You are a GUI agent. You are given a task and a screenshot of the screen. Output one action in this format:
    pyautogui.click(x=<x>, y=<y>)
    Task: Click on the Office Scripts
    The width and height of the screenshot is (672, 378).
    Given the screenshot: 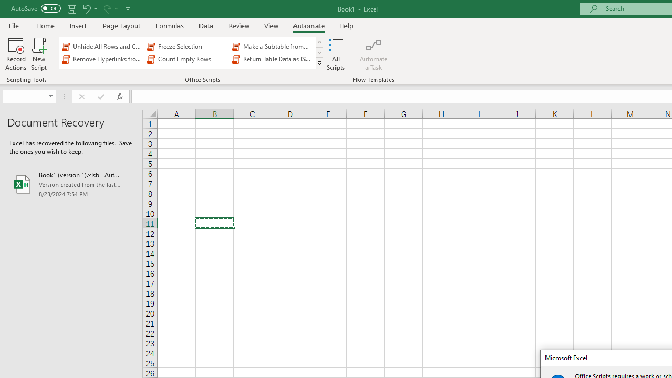 What is the action you would take?
    pyautogui.click(x=319, y=63)
    